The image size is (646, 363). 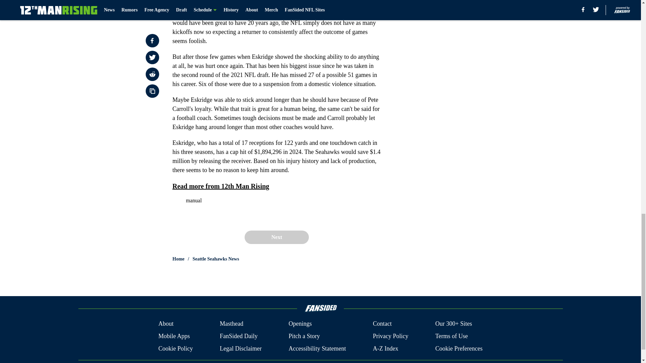 I want to click on Cookie Policy, so click(x=176, y=348).